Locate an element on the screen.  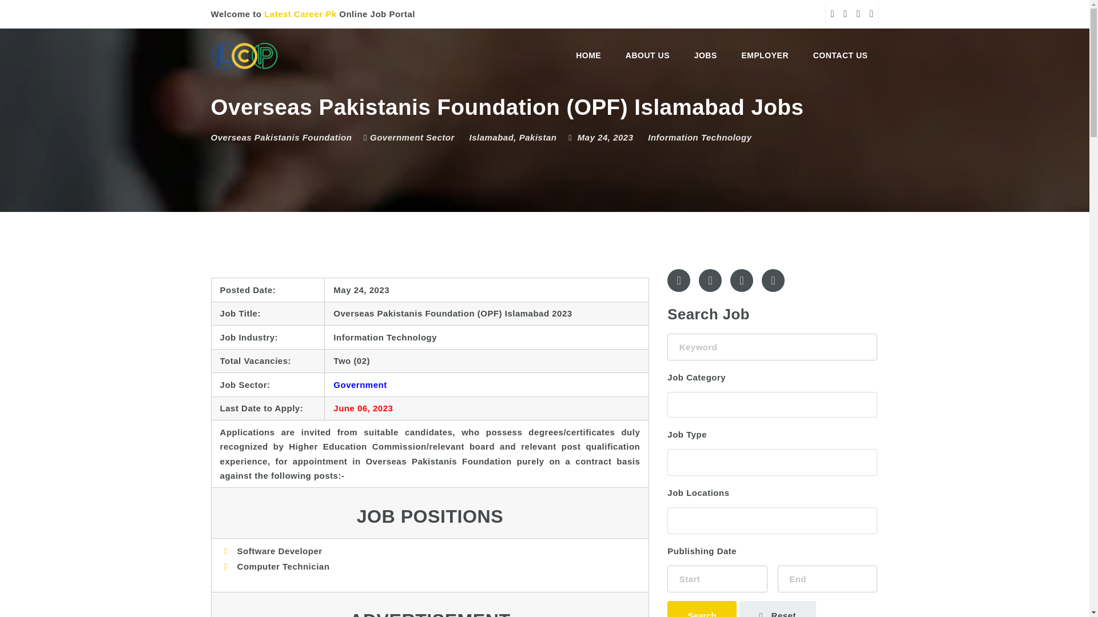
Government Sector is located at coordinates (408, 137).